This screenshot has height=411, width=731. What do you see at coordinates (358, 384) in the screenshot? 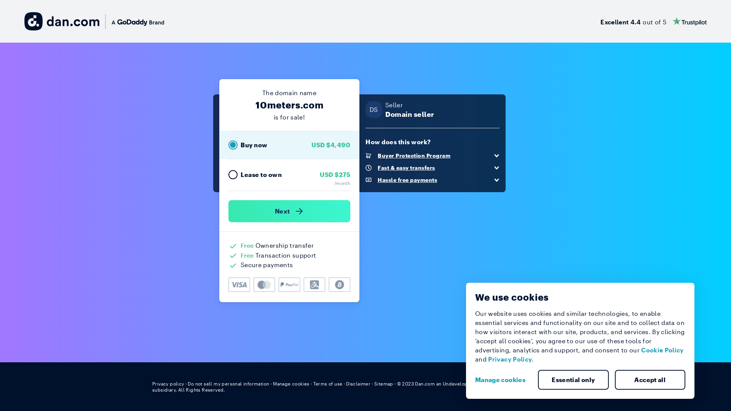
I see `Disclaimer` at bounding box center [358, 384].